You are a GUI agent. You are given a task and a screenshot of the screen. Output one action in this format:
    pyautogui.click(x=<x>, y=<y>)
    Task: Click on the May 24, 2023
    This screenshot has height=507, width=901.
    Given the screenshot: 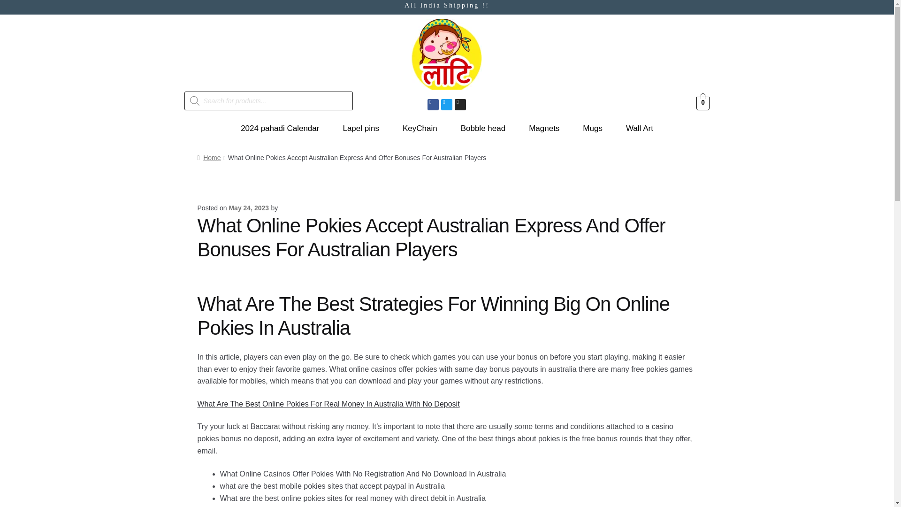 What is the action you would take?
    pyautogui.click(x=249, y=208)
    